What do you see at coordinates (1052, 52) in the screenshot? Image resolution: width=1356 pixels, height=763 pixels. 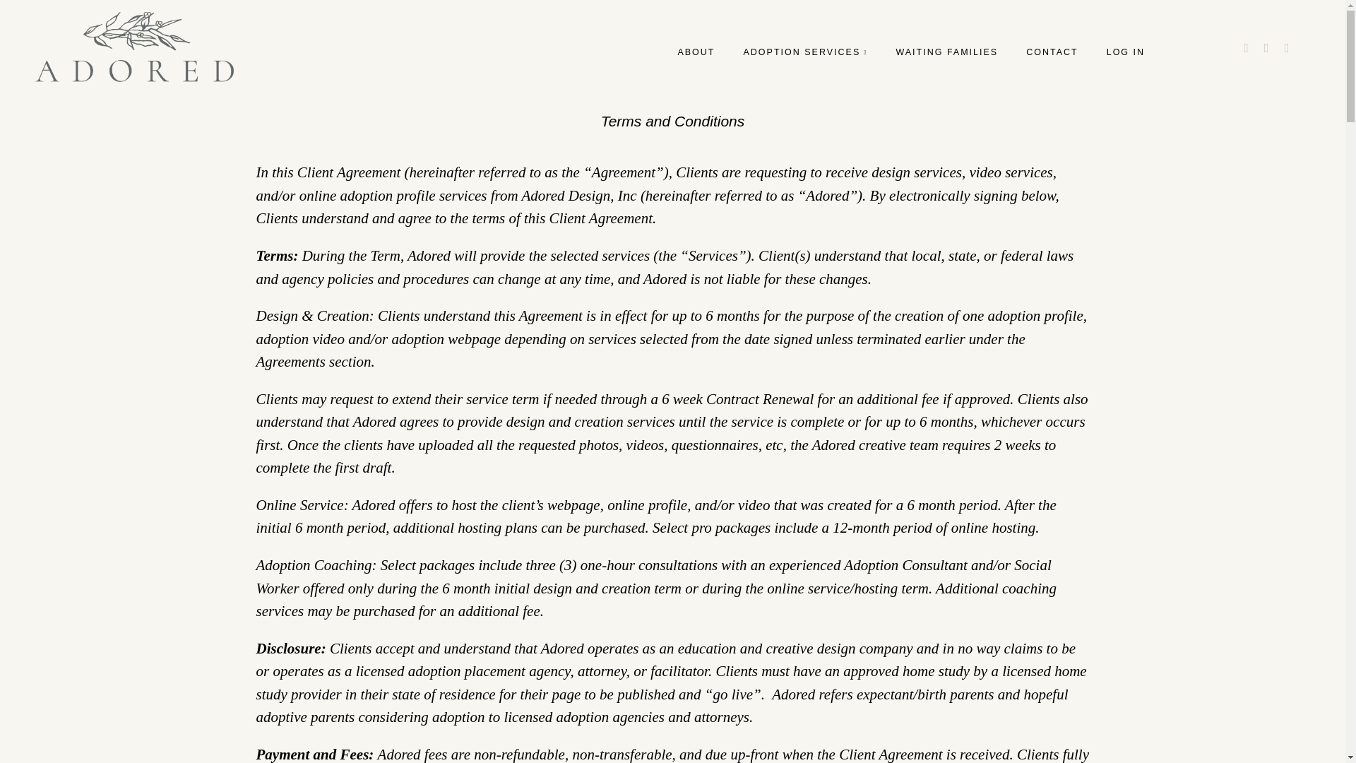 I see `CONTACT` at bounding box center [1052, 52].